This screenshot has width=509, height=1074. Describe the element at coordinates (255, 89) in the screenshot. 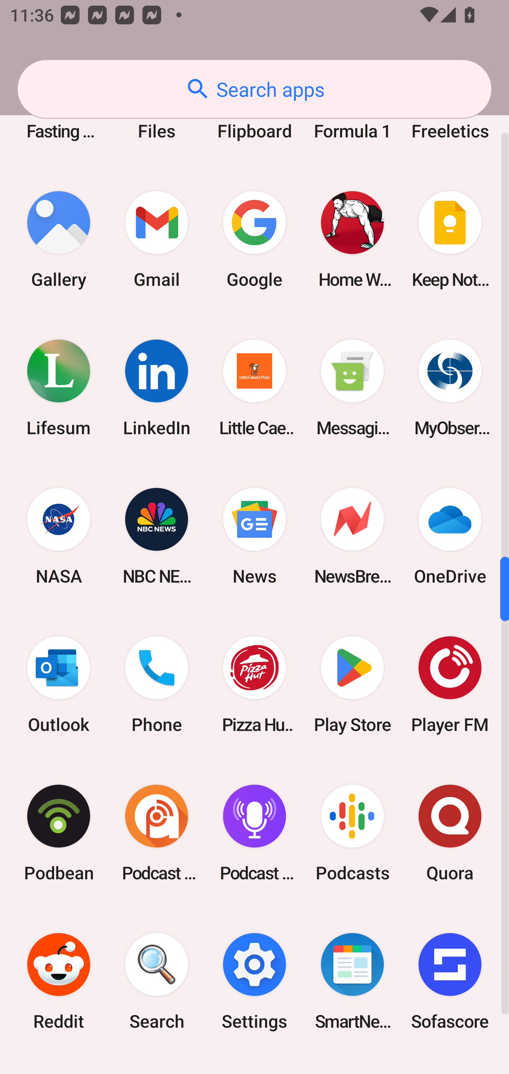

I see `  Search apps` at that location.